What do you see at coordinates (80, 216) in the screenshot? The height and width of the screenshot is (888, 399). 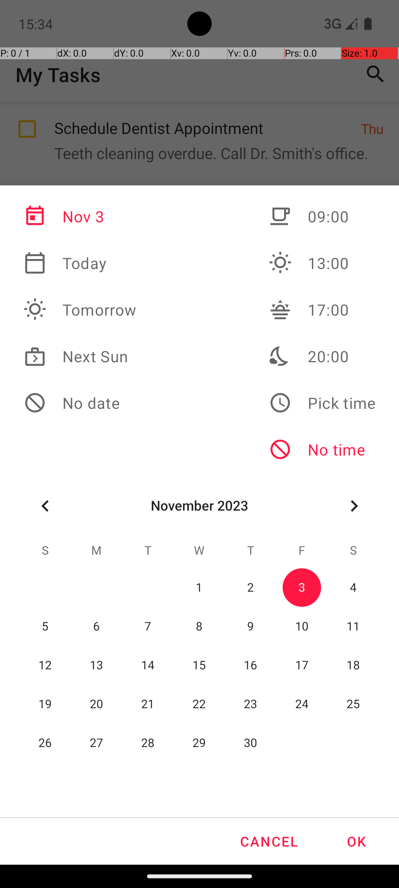 I see `Nov 3` at bounding box center [80, 216].